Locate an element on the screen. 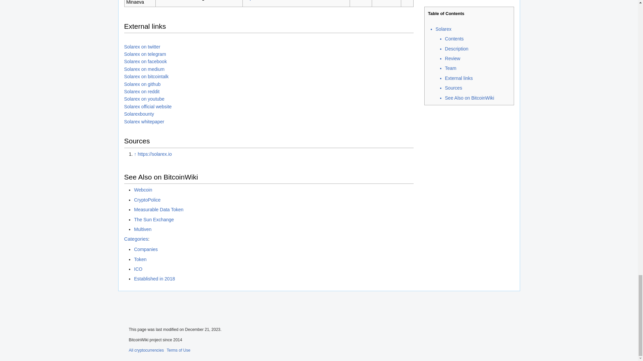  Webcoin is located at coordinates (143, 190).